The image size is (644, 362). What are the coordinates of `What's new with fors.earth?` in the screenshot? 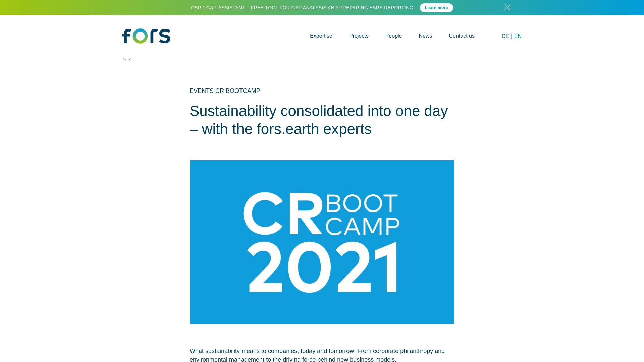 It's located at (425, 36).